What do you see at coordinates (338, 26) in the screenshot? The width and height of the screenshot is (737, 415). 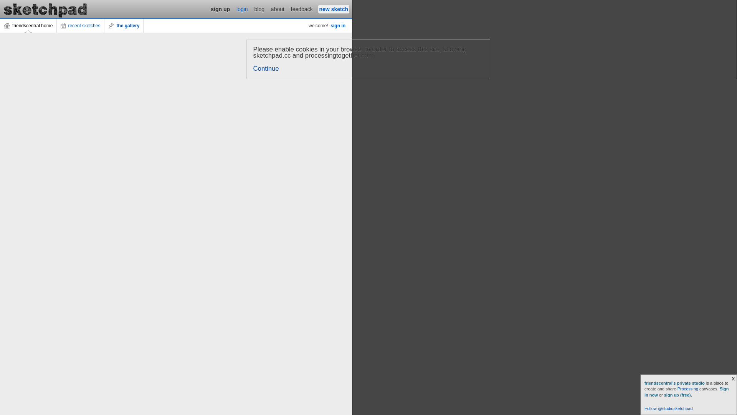 I see `sign in` at bounding box center [338, 26].